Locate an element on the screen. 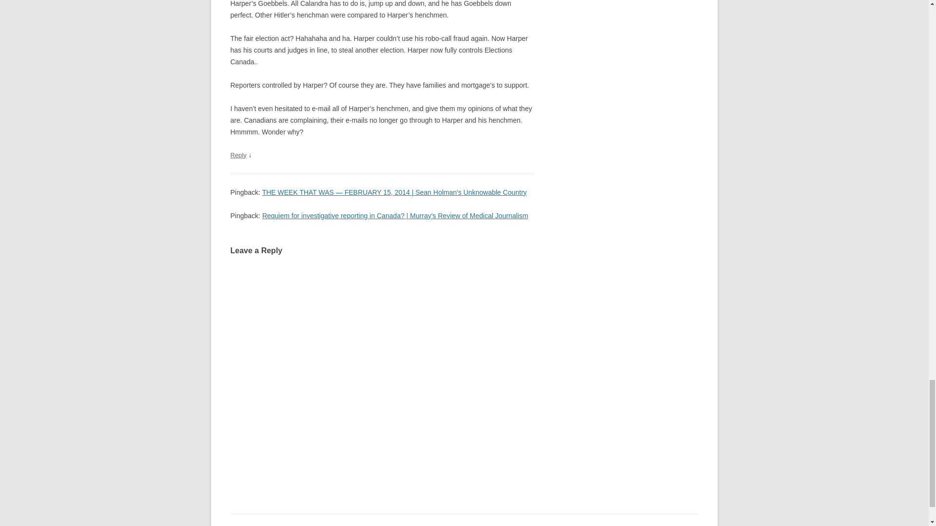 The height and width of the screenshot is (526, 936). Reply is located at coordinates (238, 155).